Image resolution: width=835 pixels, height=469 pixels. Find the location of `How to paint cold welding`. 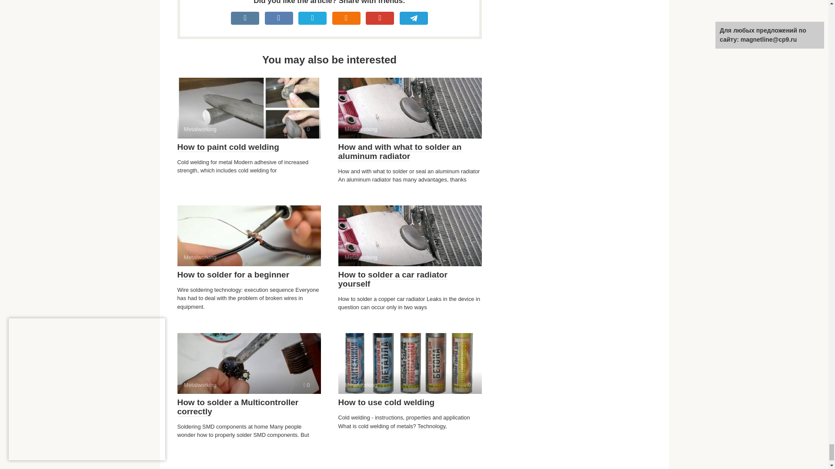

How to paint cold welding is located at coordinates (410, 108).